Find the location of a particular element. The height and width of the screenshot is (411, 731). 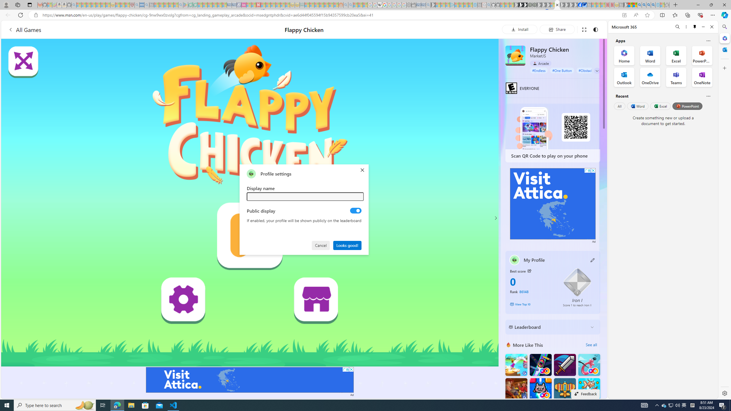

Bluey: Let's Play! - Apps on Google Play - Sleeping is located at coordinates (186, 5).